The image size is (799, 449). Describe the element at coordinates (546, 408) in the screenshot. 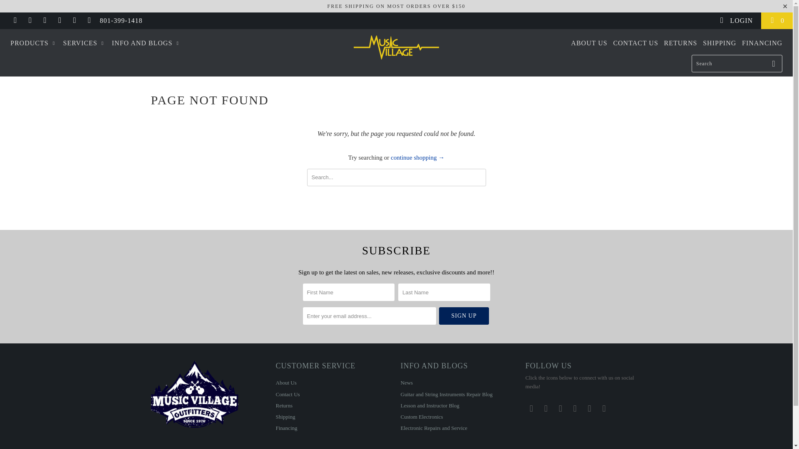

I see `Music Village USA on Facebook` at that location.